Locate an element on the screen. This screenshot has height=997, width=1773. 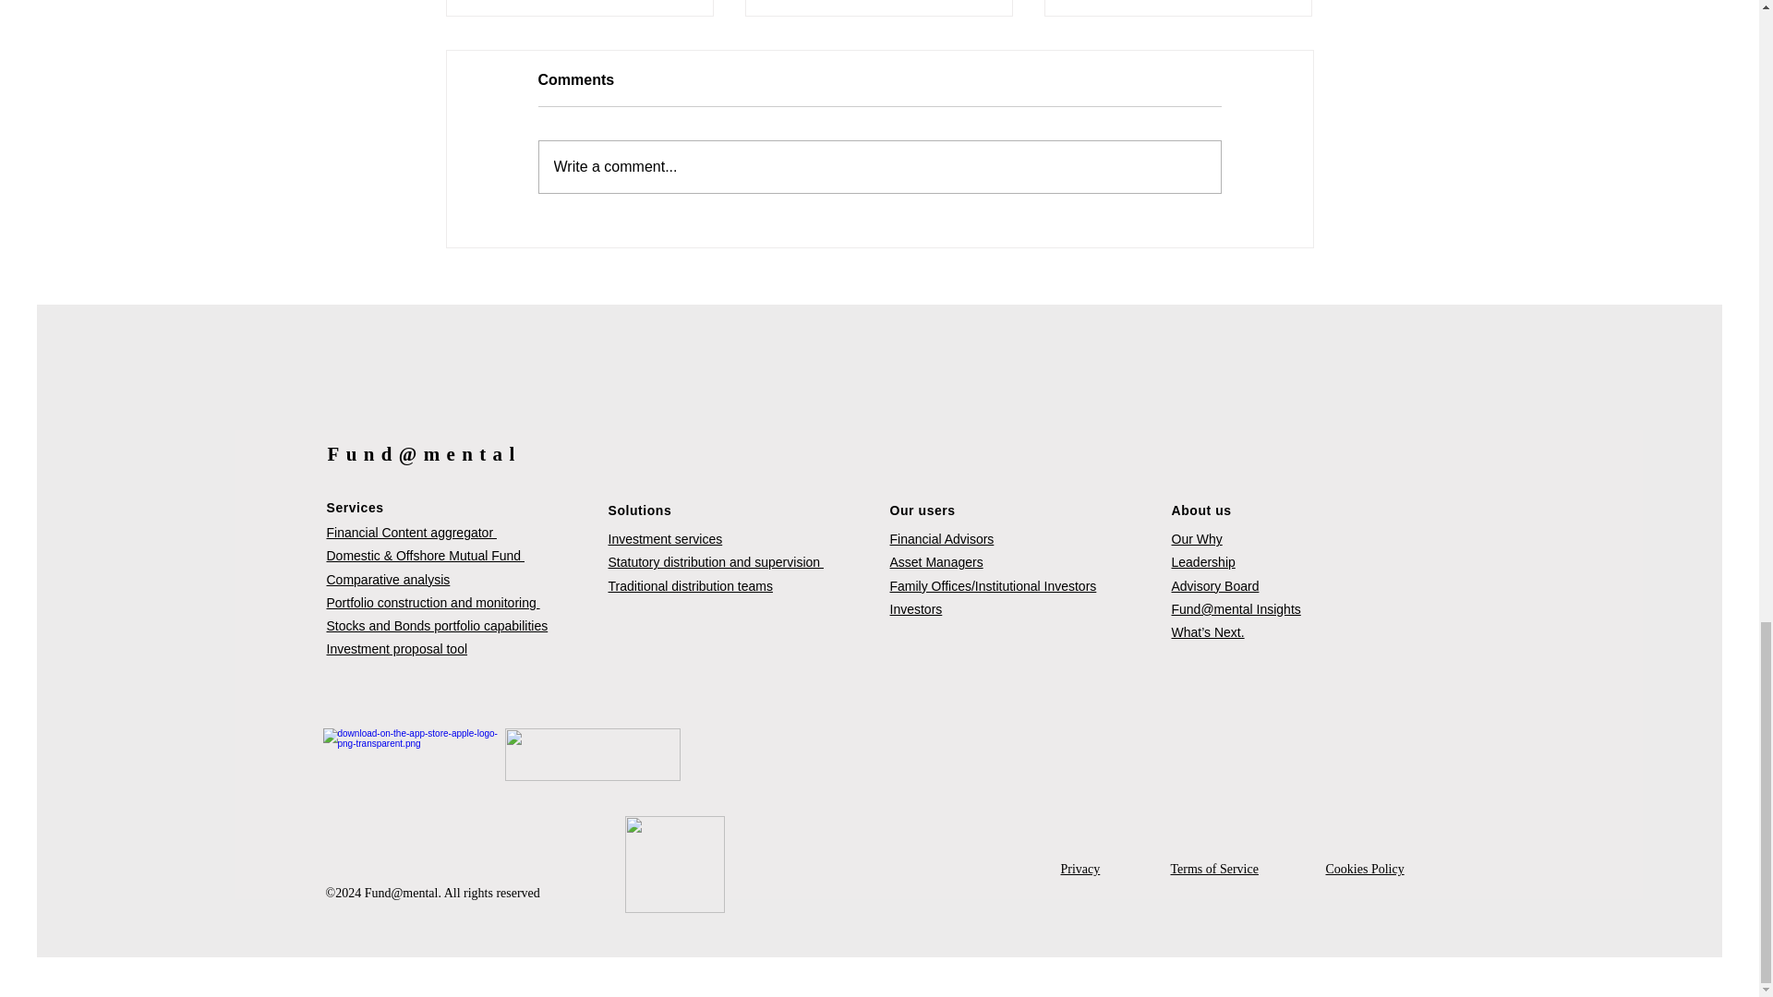
google-play-badge-logo-png-transparent.p is located at coordinates (591, 754).